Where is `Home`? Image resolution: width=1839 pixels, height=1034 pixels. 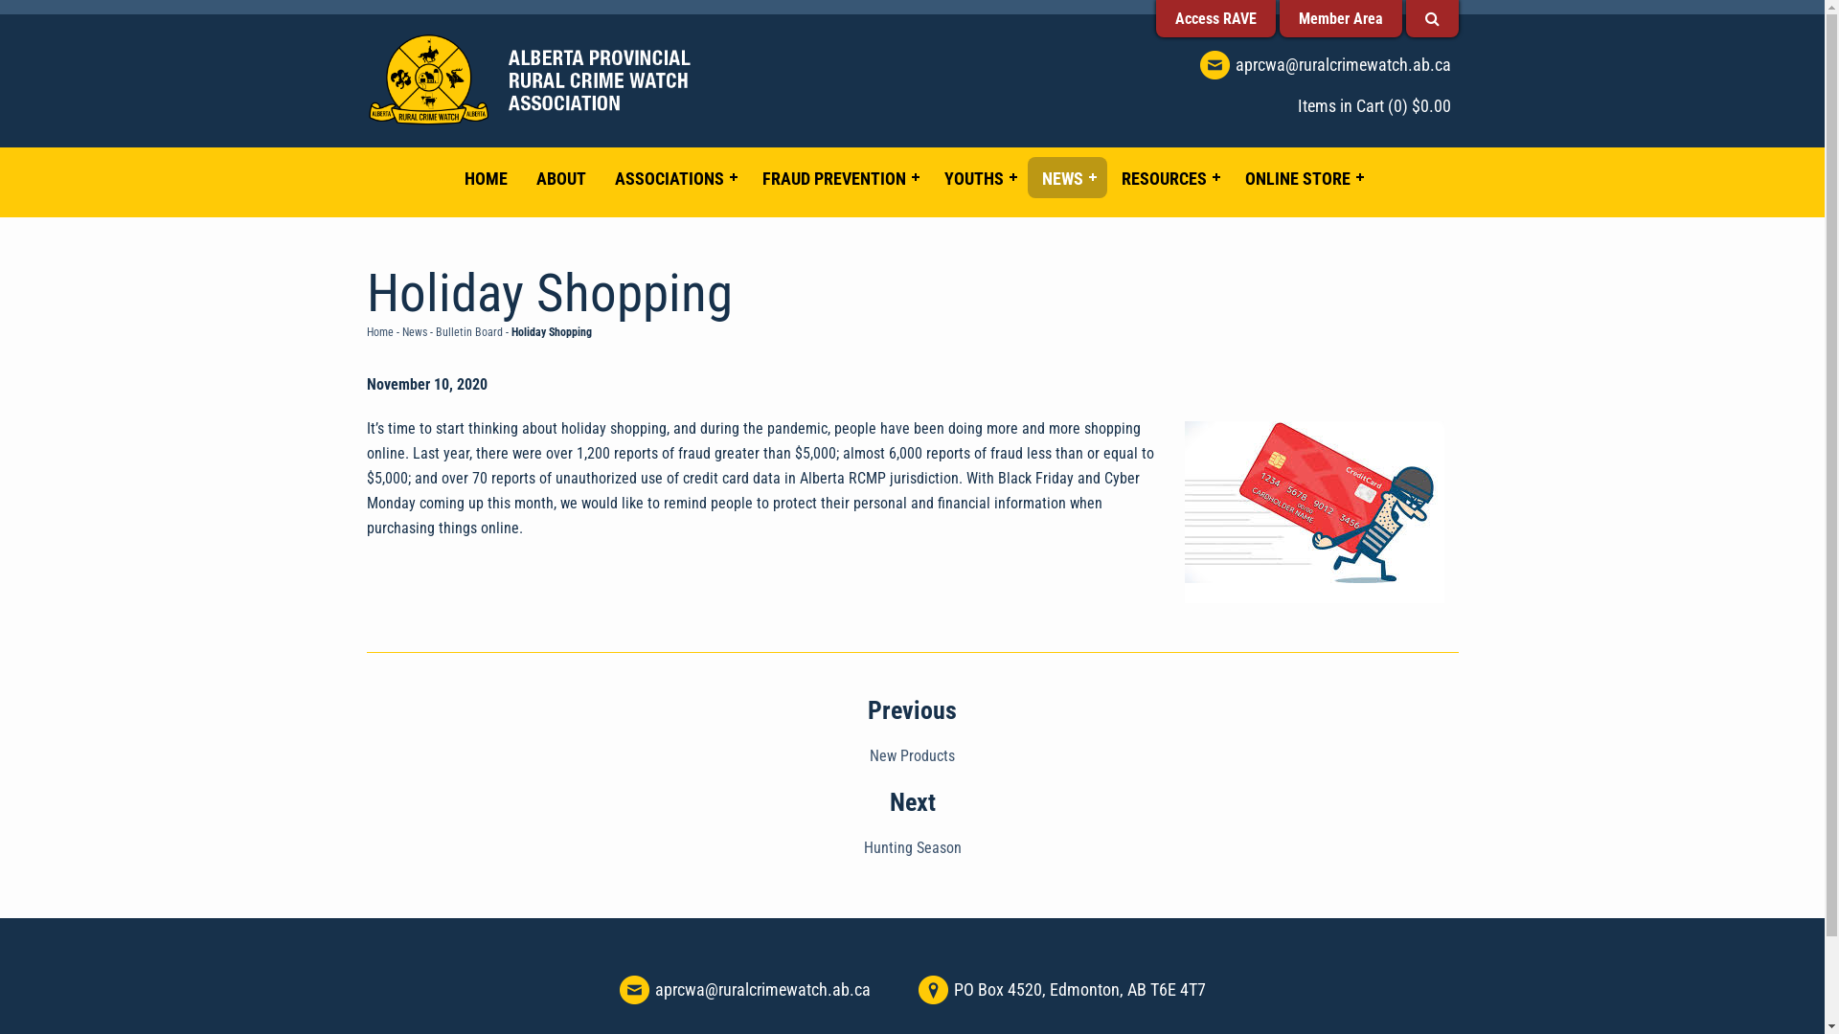 Home is located at coordinates (379, 332).